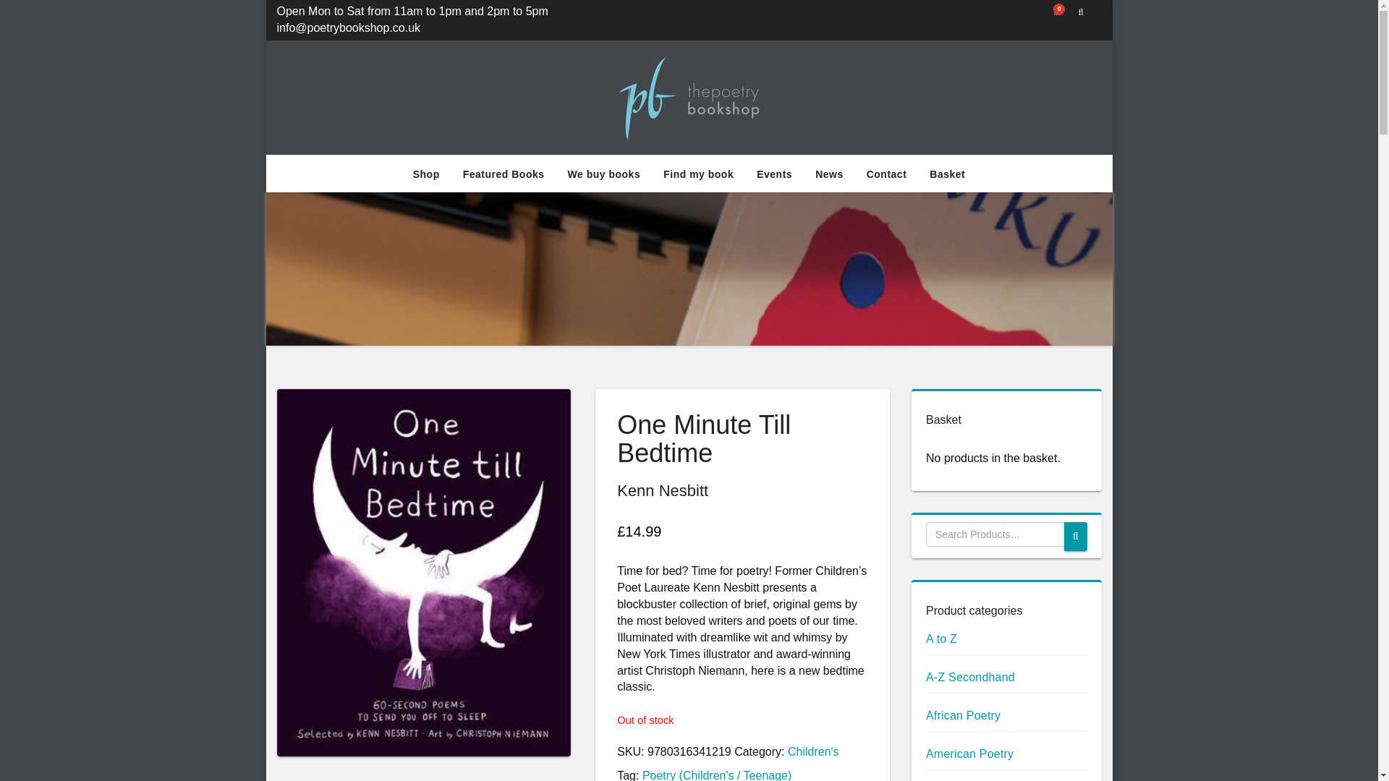  Describe the element at coordinates (774, 174) in the screenshot. I see `Events` at that location.